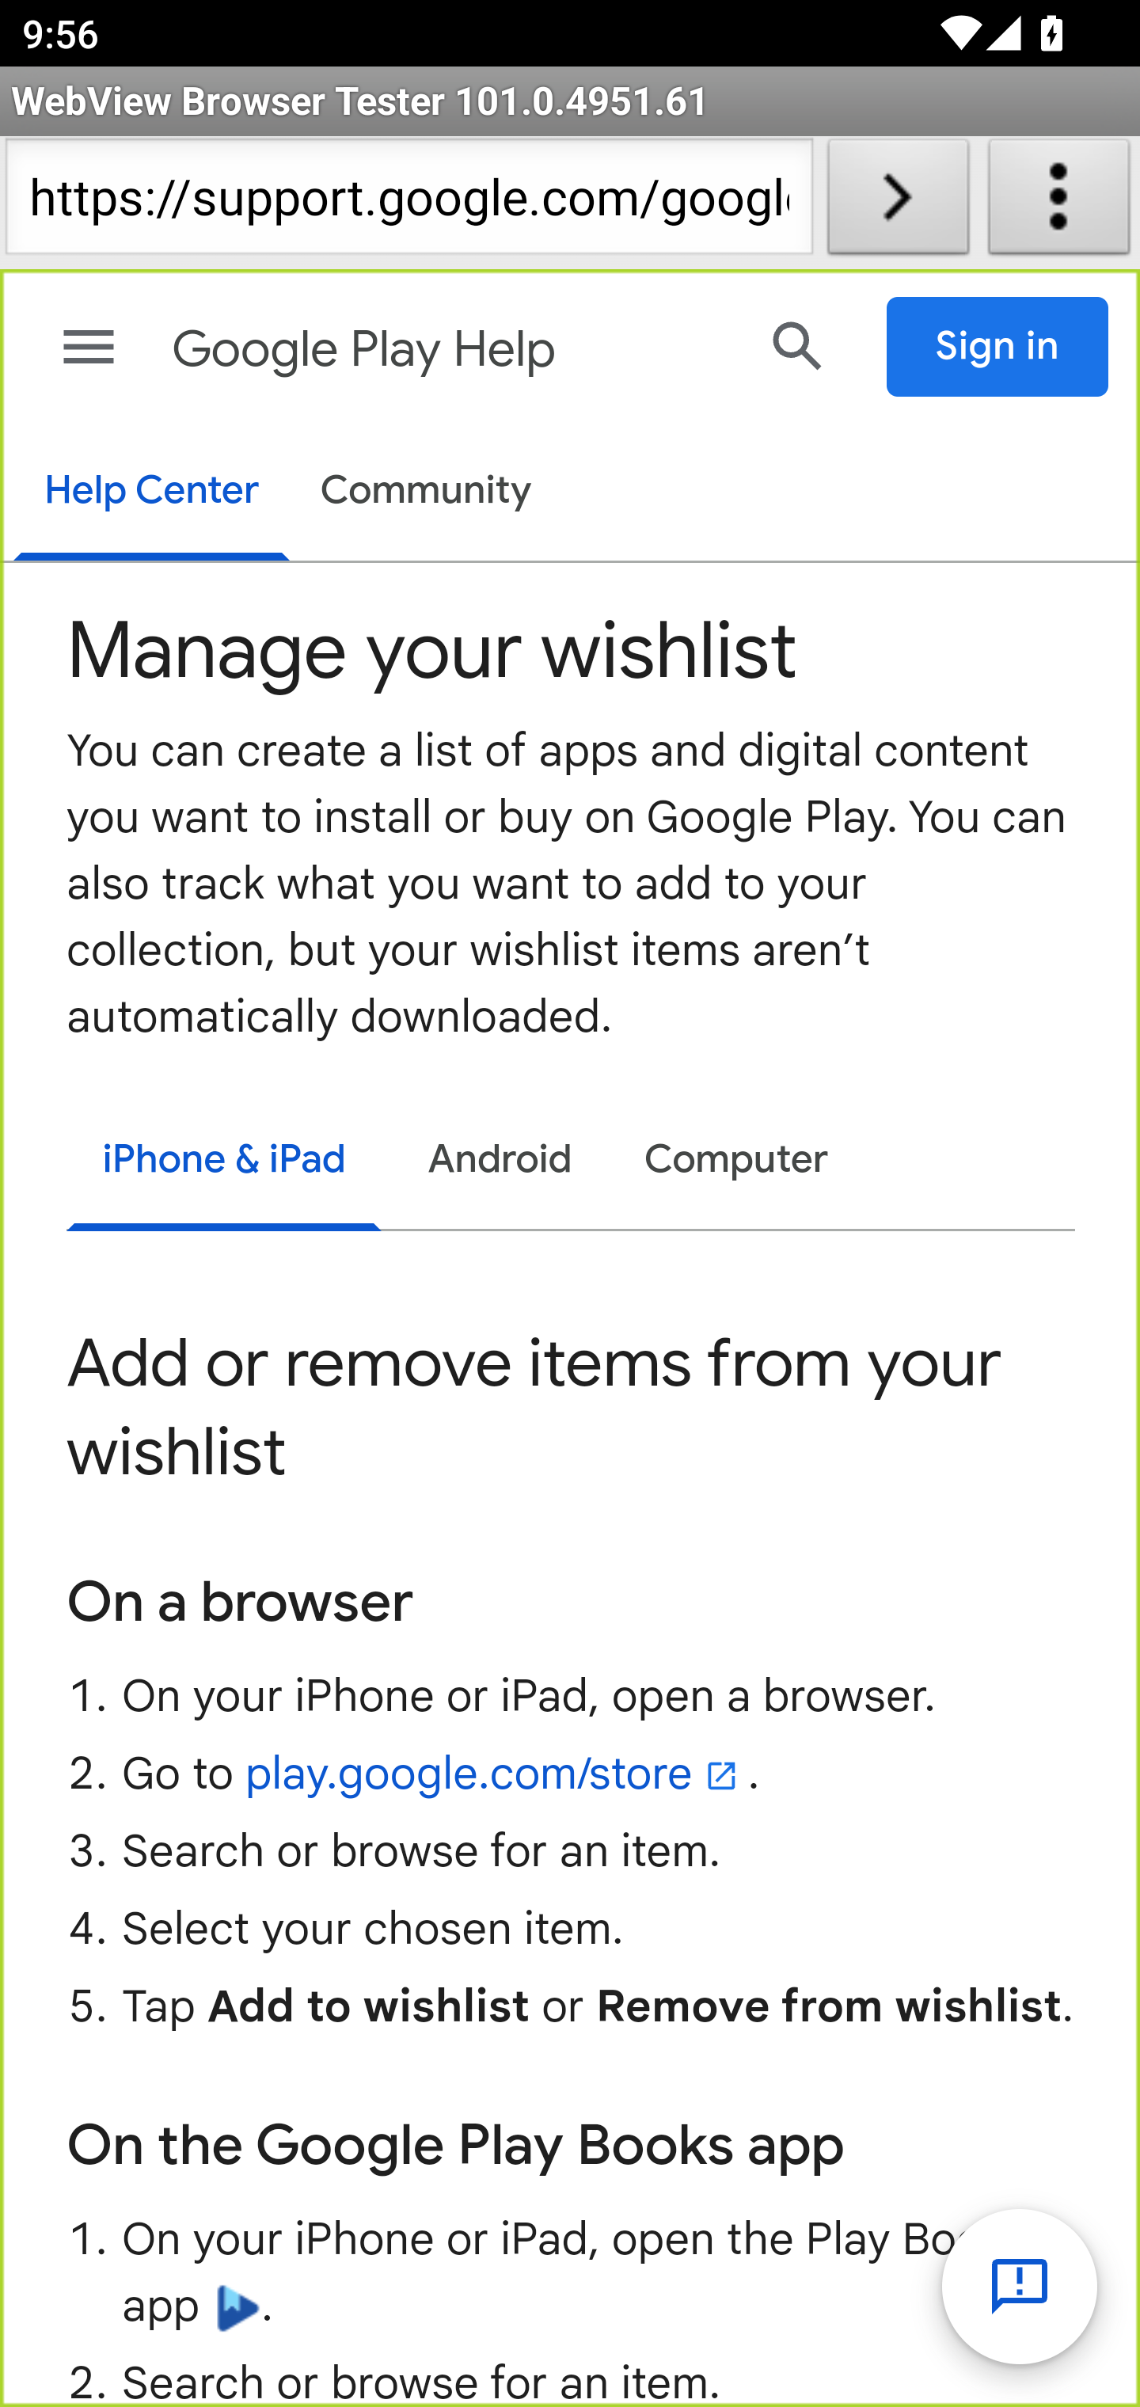 This screenshot has width=1140, height=2407. I want to click on About WebView, so click(1059, 203).